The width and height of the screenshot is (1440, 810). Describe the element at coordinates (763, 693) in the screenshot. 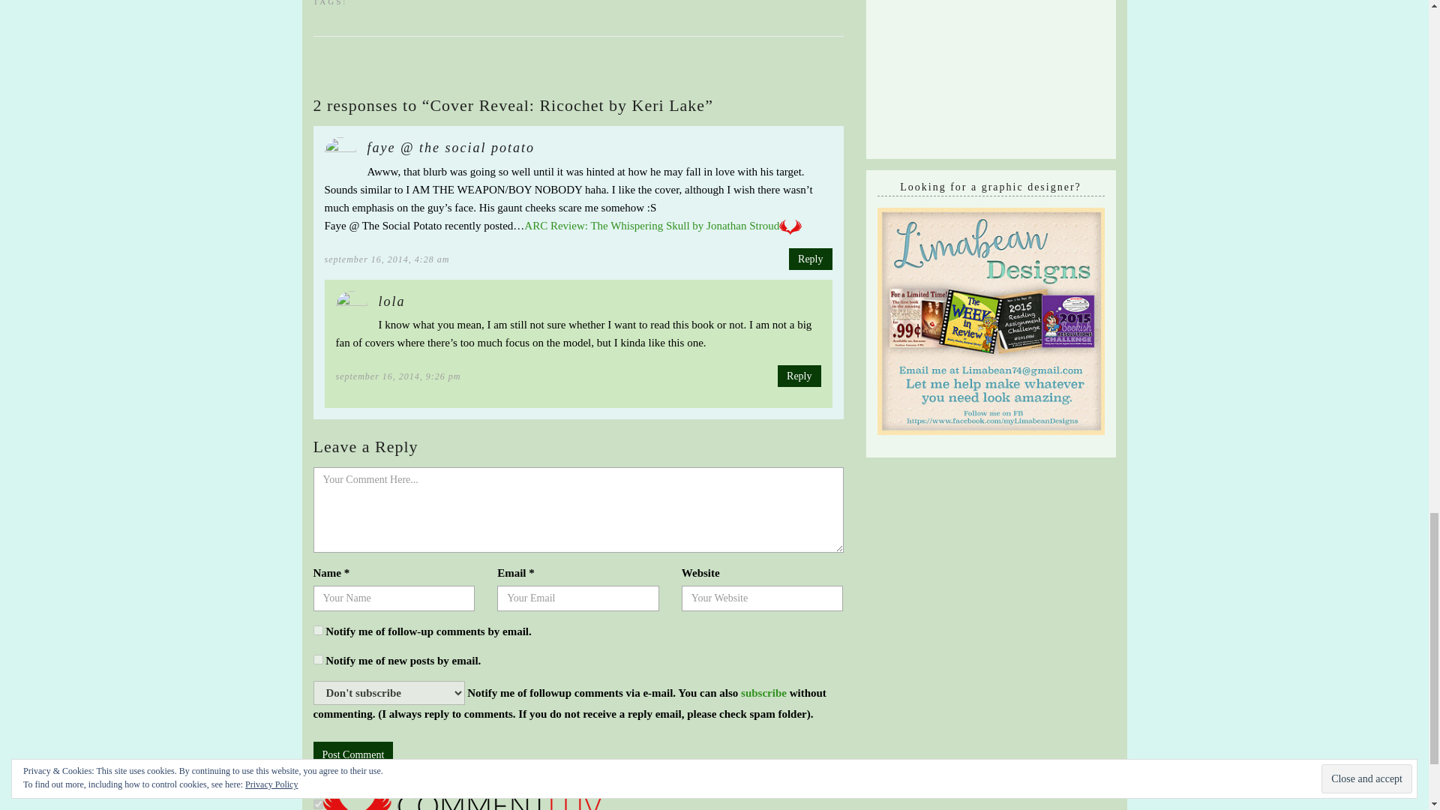

I see `subscribe` at that location.